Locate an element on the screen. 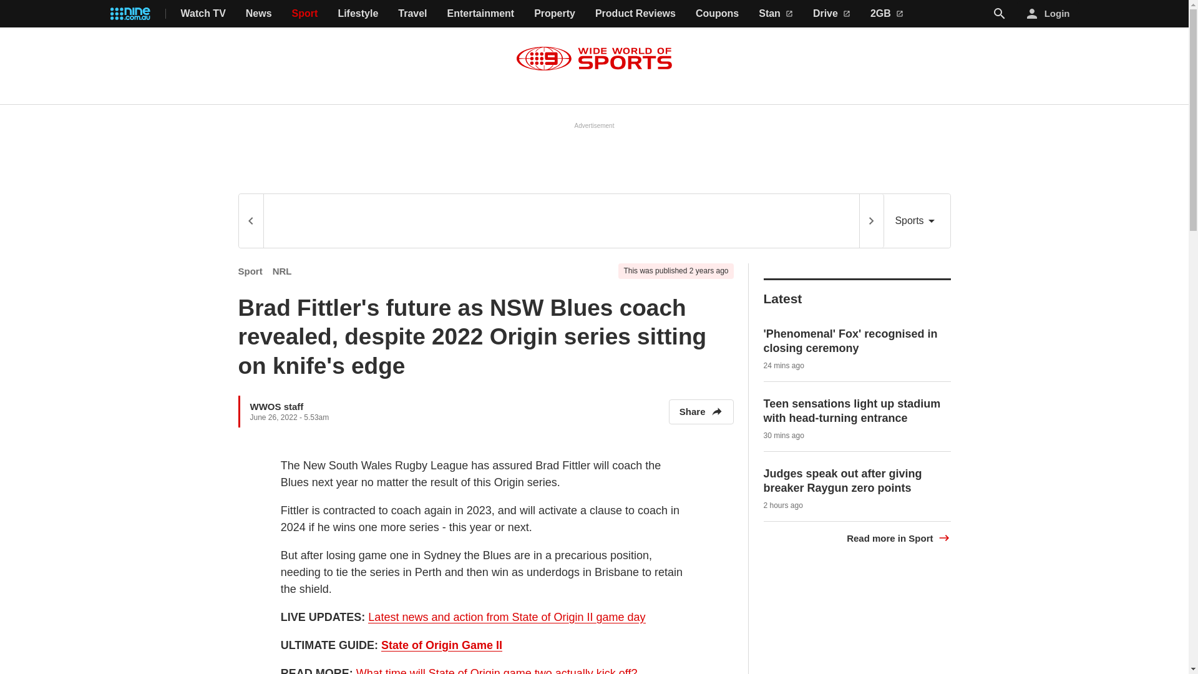  Product Reviews is located at coordinates (635, 14).